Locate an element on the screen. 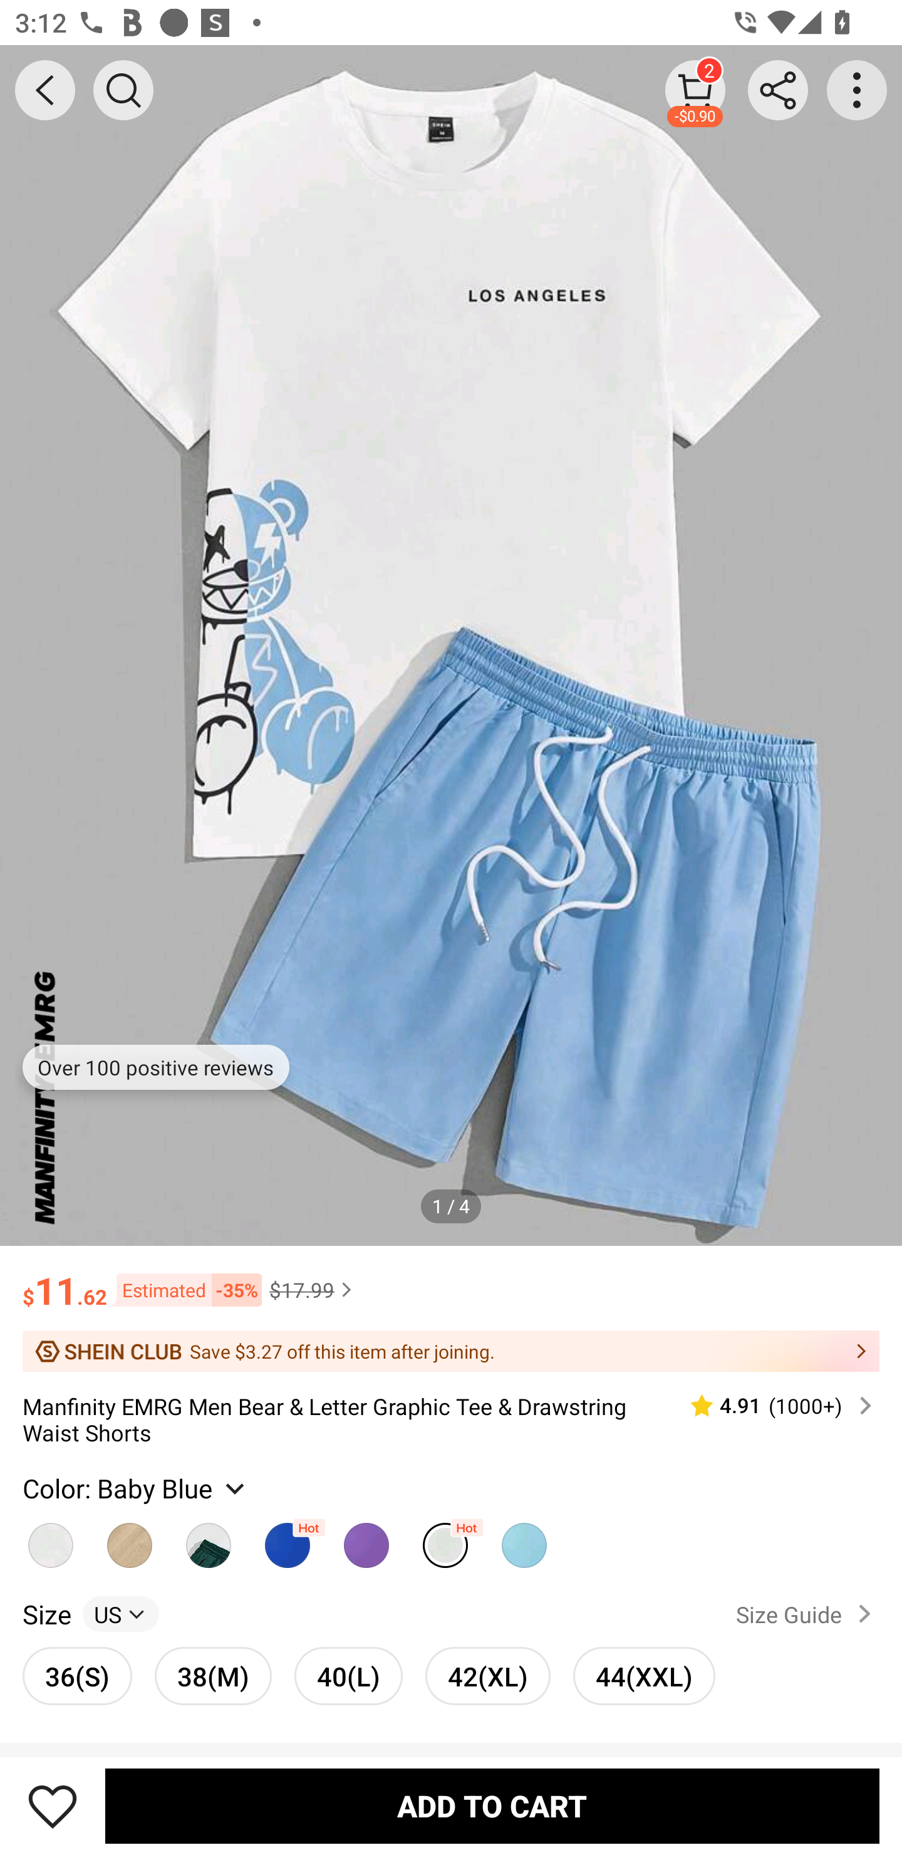 This screenshot has height=1855, width=902. Baby Blue is located at coordinates (445, 1539).